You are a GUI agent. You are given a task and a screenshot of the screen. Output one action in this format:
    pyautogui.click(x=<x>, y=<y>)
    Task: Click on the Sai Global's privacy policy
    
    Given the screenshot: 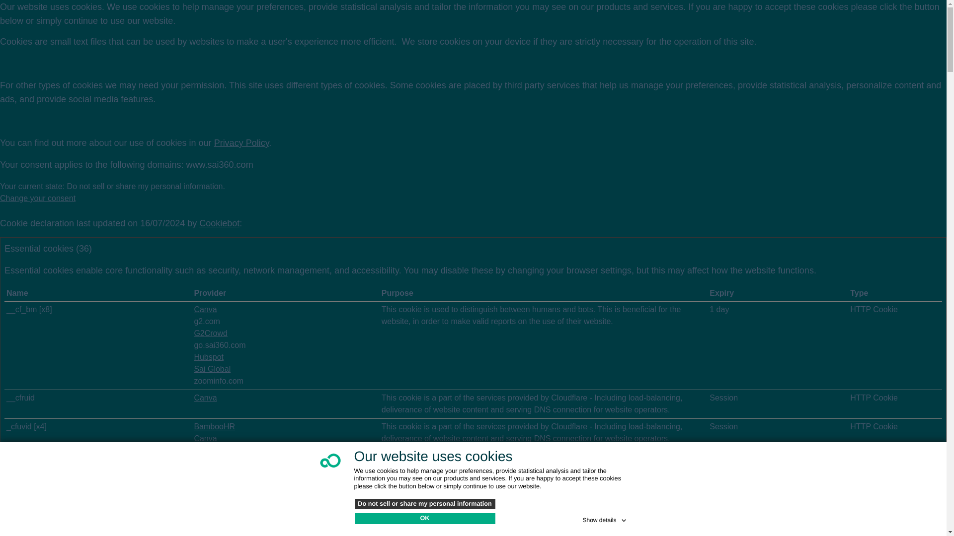 What is the action you would take?
    pyautogui.click(x=212, y=369)
    